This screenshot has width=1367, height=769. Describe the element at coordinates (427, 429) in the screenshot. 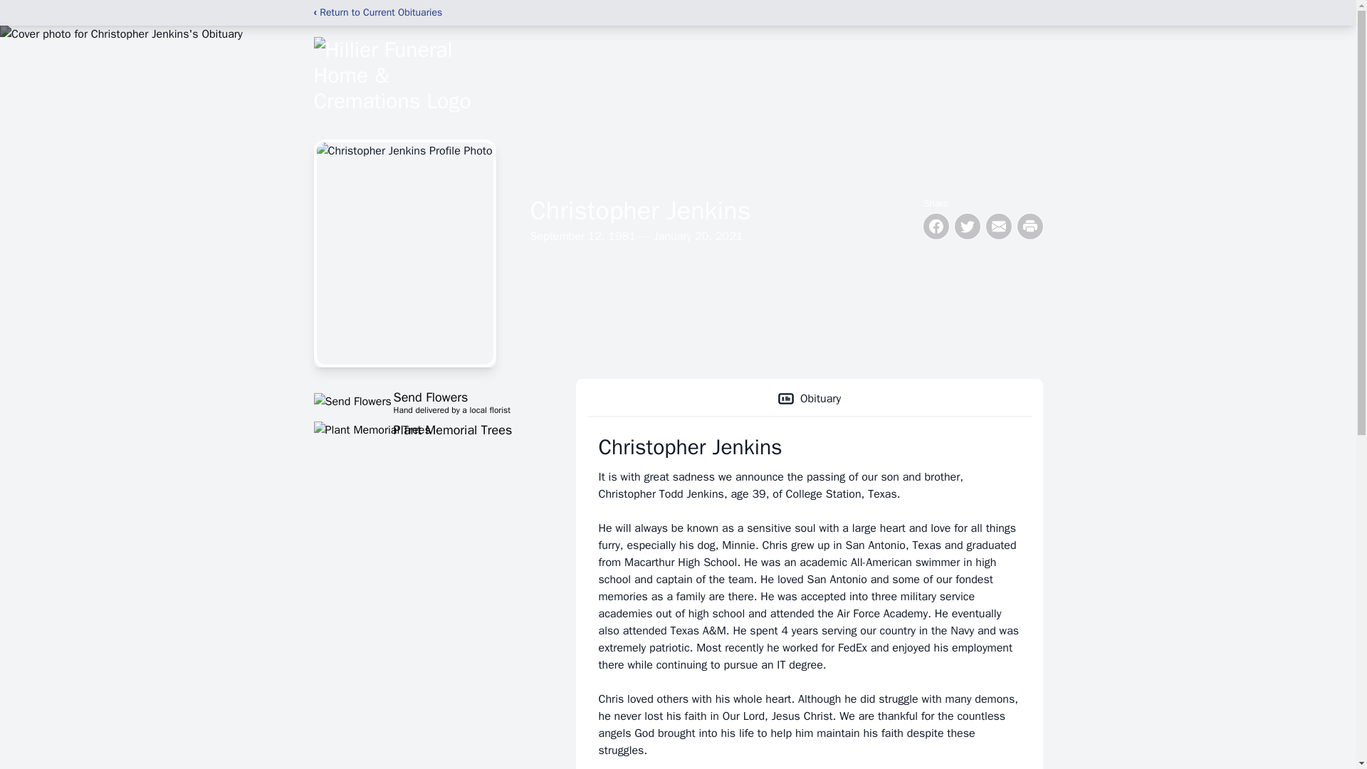

I see `Plant Memorial Trees` at that location.